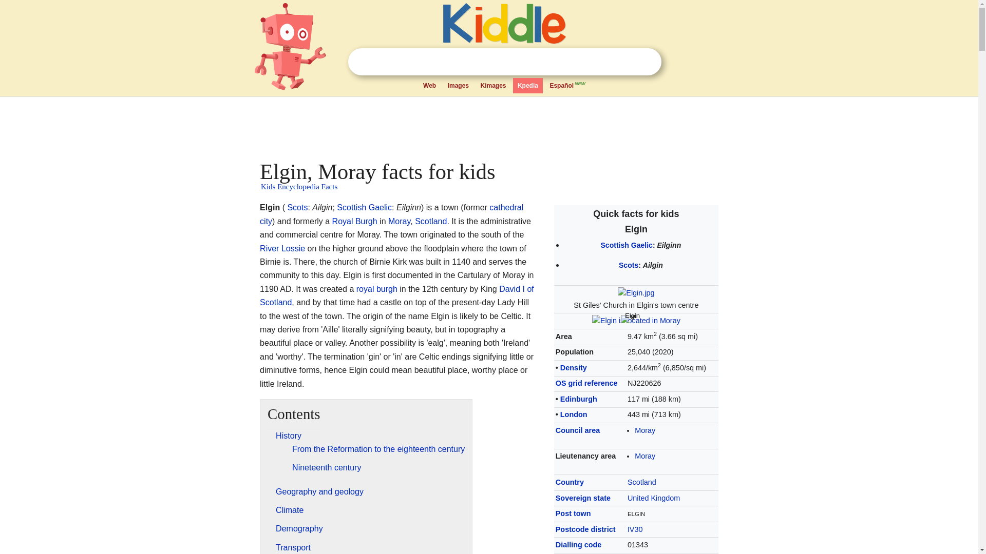 This screenshot has width=986, height=554. What do you see at coordinates (586, 383) in the screenshot?
I see `OS grid reference` at bounding box center [586, 383].